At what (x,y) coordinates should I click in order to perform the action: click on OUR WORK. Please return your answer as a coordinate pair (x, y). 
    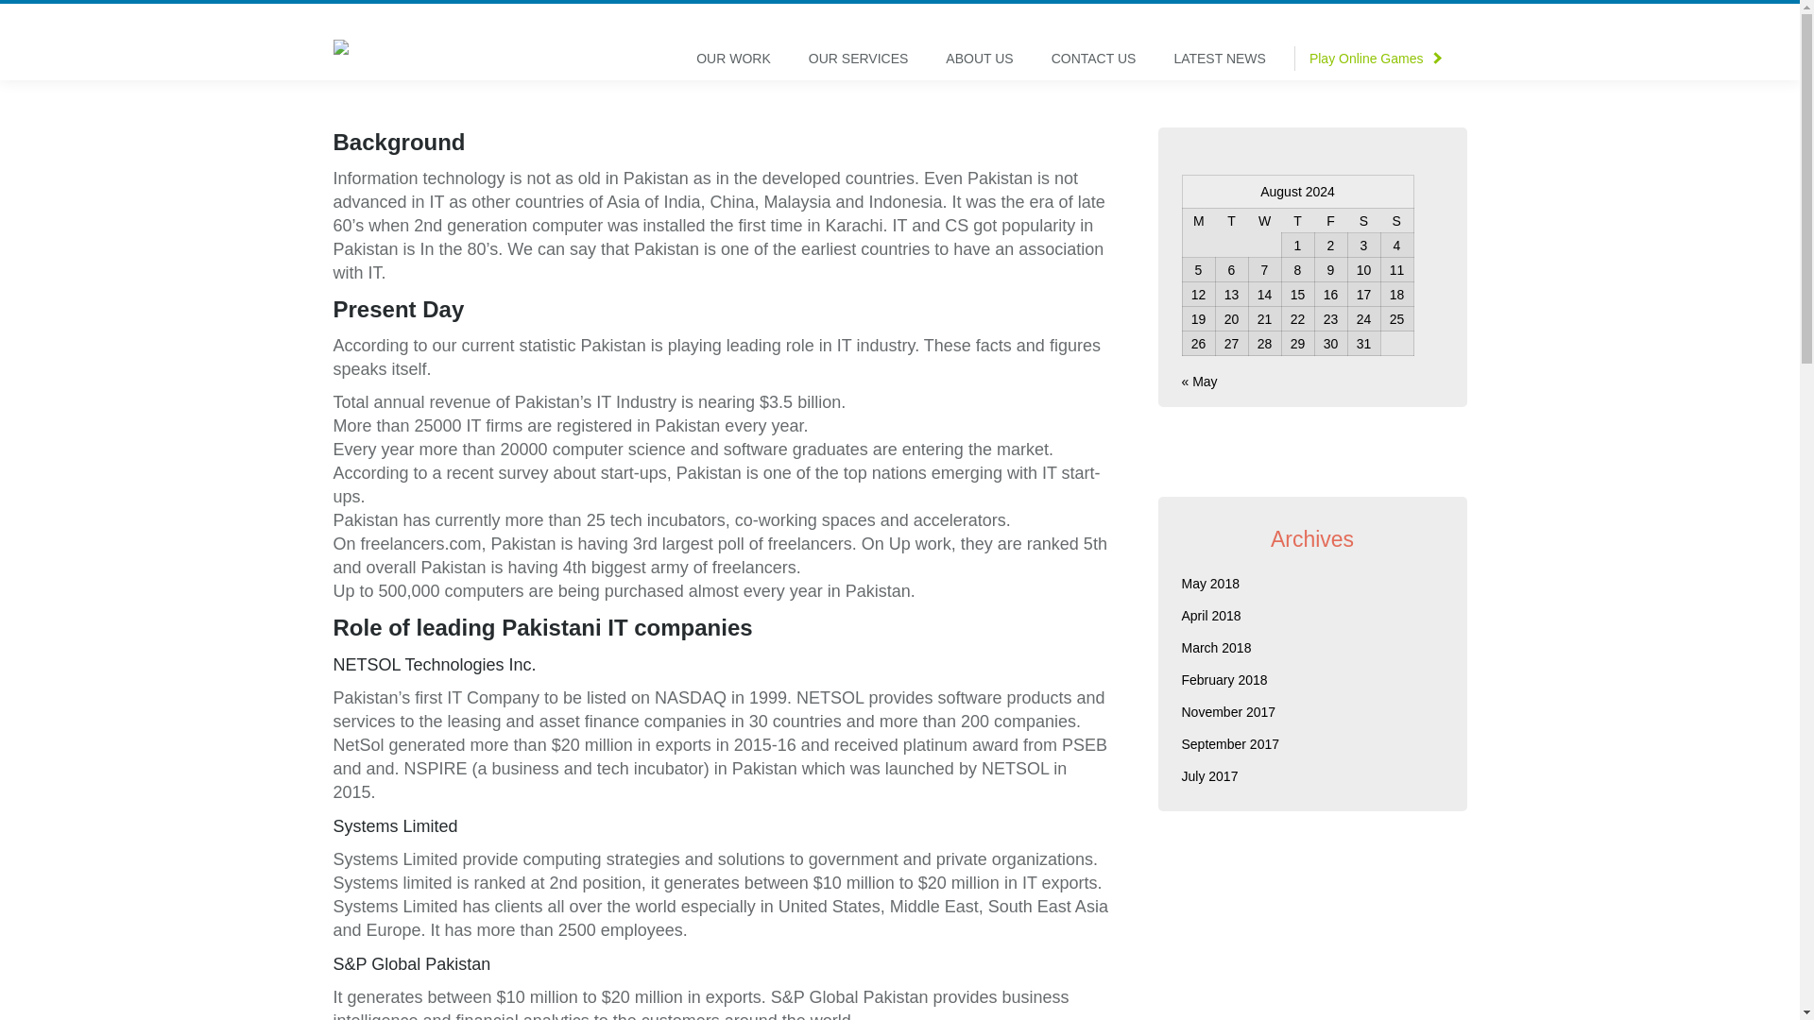
    Looking at the image, I should click on (733, 58).